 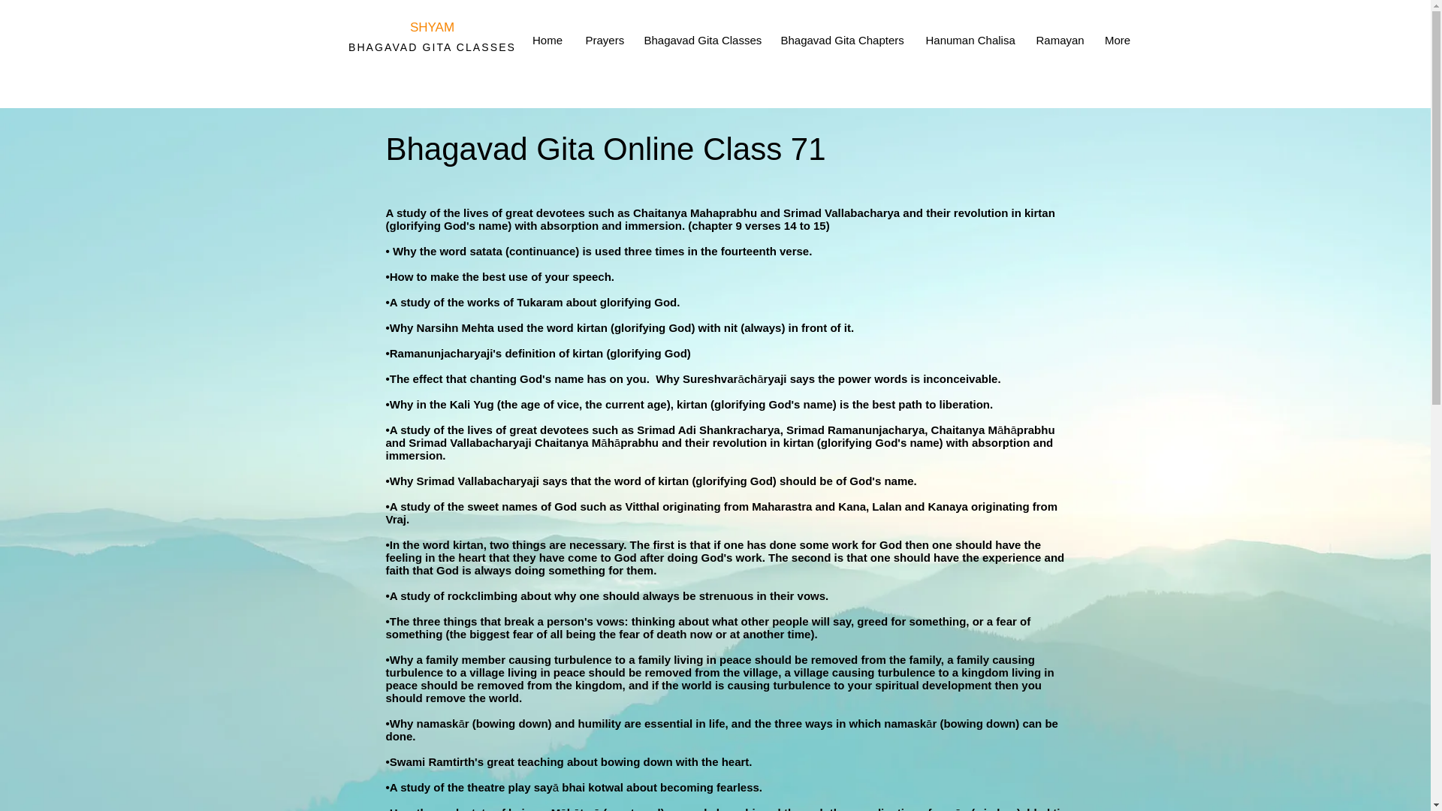 What do you see at coordinates (431, 27) in the screenshot?
I see `SHYAM` at bounding box center [431, 27].